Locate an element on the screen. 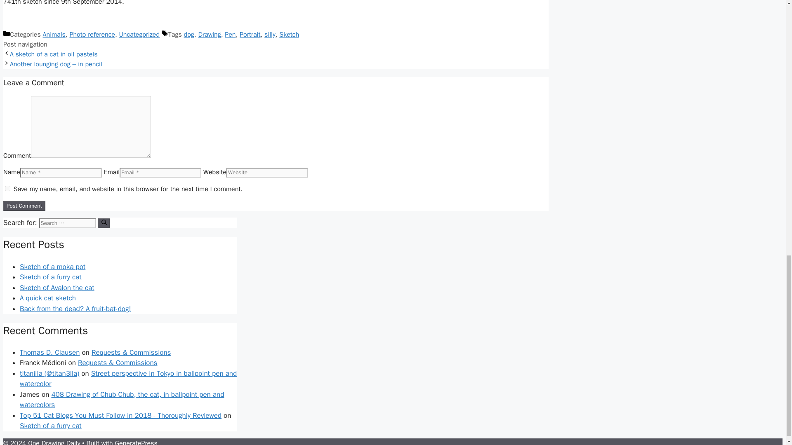 Image resolution: width=792 pixels, height=445 pixels. Back from the dead? A fruit-bat-dog! is located at coordinates (75, 309).